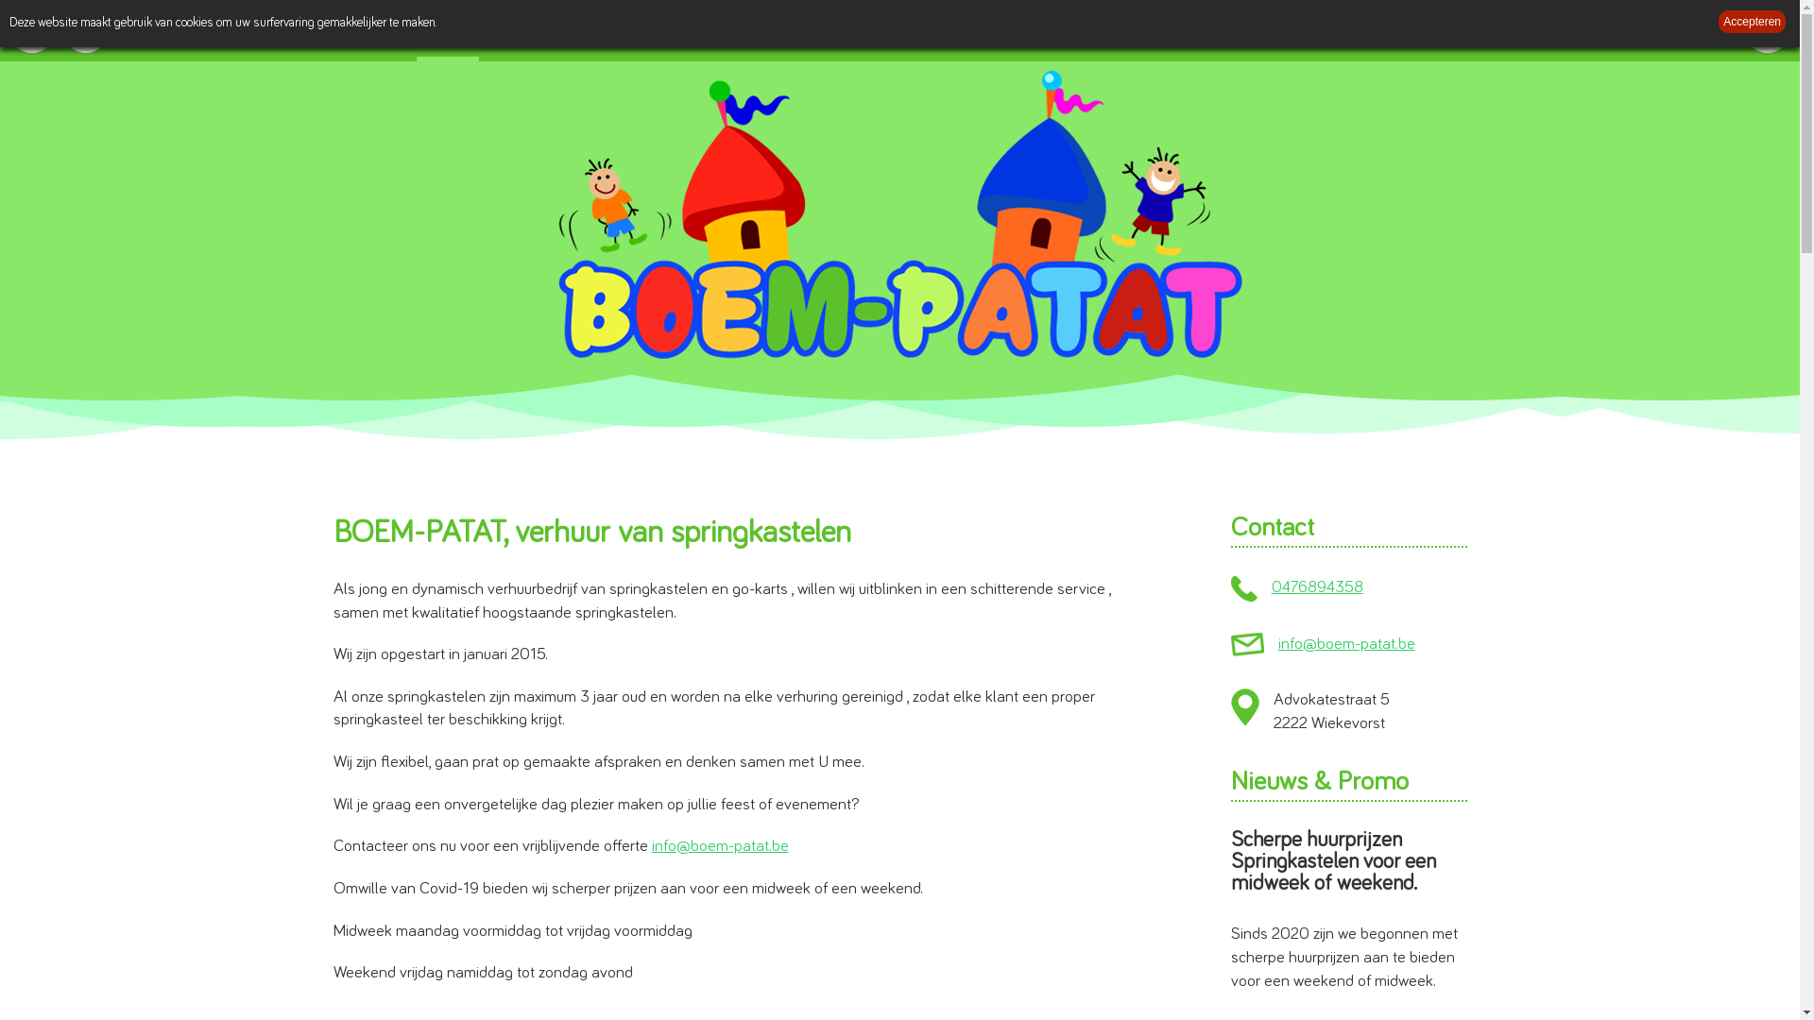 This screenshot has height=1020, width=1814. I want to click on Interactief, so click(645, 29).